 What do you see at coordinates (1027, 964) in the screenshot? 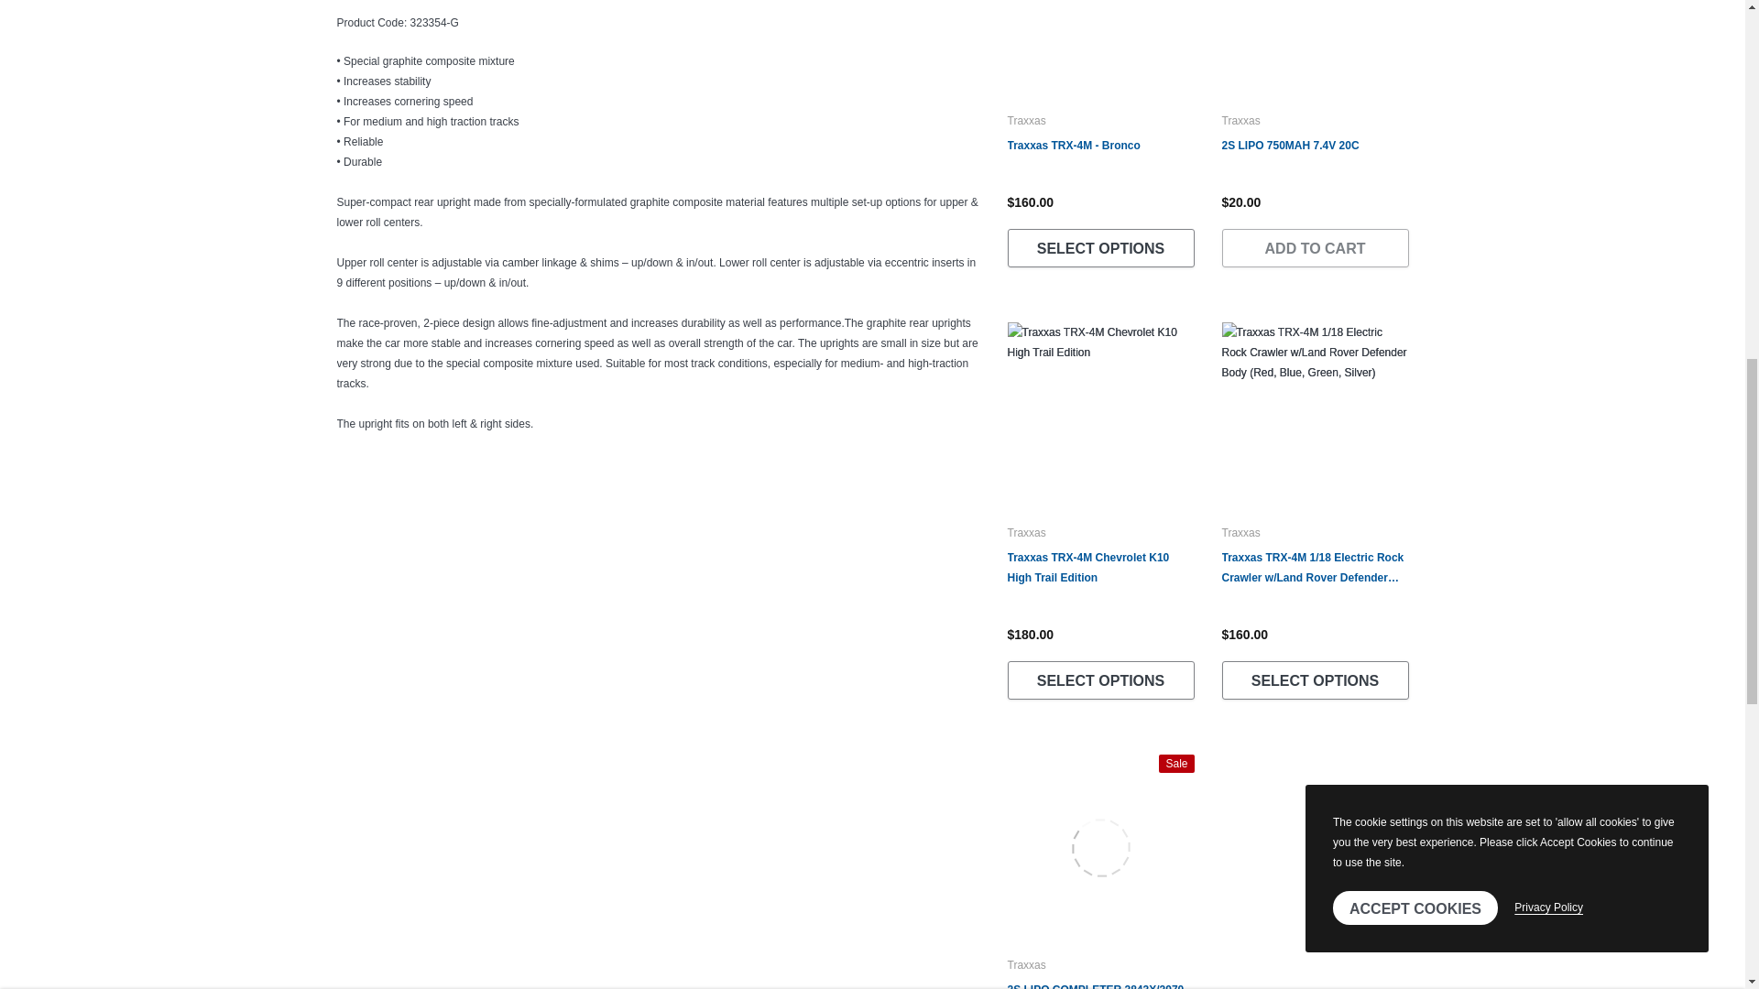
I see `Traxxas` at bounding box center [1027, 964].